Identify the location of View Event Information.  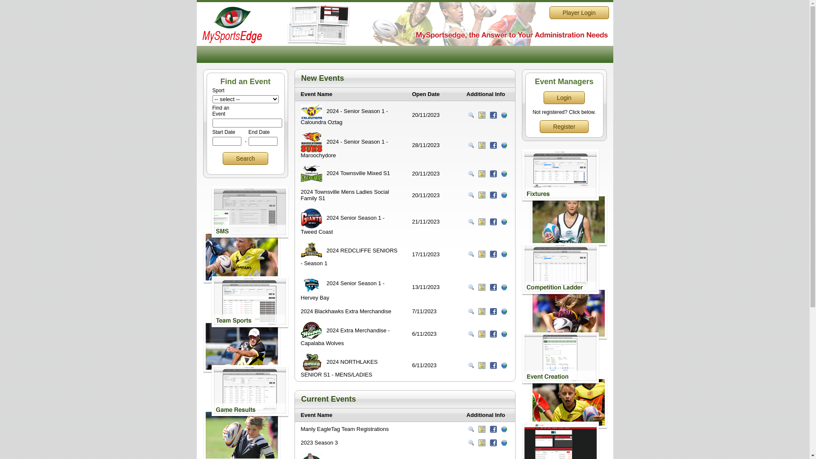
(471, 429).